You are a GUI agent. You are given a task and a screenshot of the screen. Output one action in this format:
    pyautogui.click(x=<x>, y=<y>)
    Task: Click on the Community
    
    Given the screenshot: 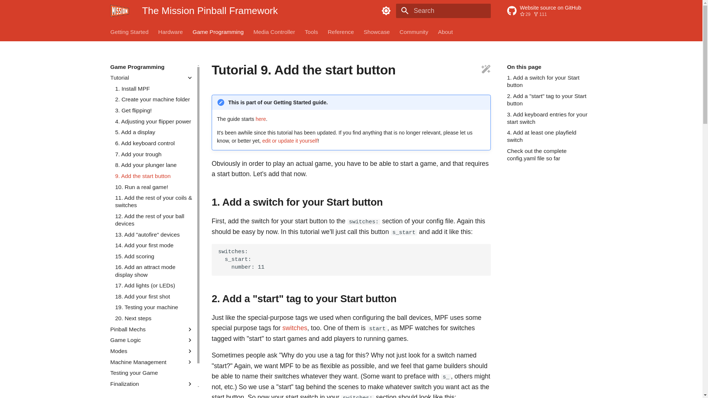 What is the action you would take?
    pyautogui.click(x=341, y=32)
    